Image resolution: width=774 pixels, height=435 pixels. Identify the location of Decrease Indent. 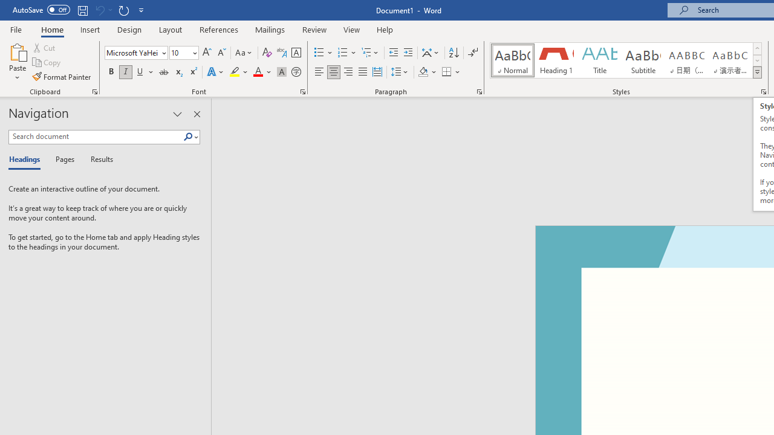
(393, 53).